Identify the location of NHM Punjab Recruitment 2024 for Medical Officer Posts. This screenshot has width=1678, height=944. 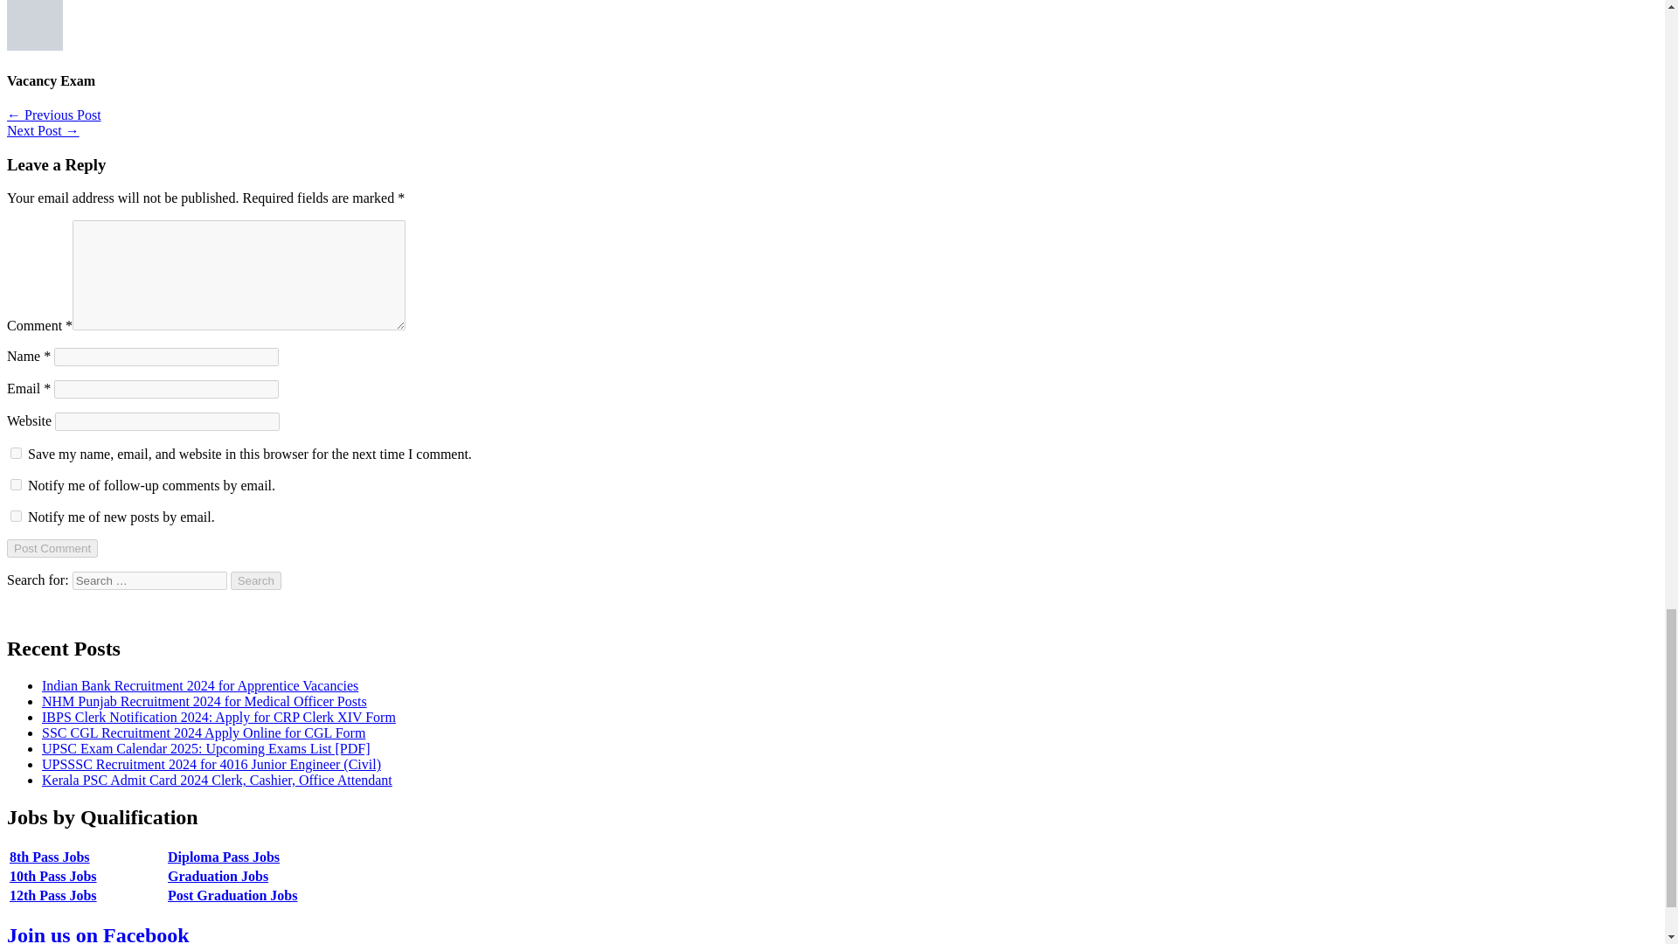
(205, 701).